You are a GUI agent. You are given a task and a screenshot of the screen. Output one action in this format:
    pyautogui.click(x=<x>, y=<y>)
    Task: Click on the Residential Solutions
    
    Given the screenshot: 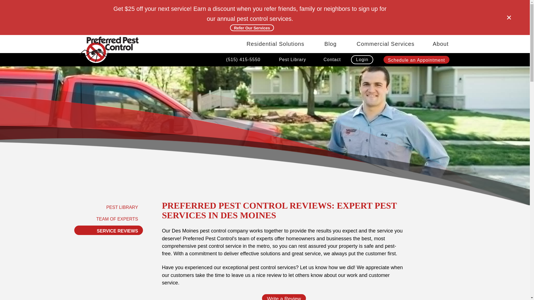 What is the action you would take?
    pyautogui.click(x=275, y=44)
    